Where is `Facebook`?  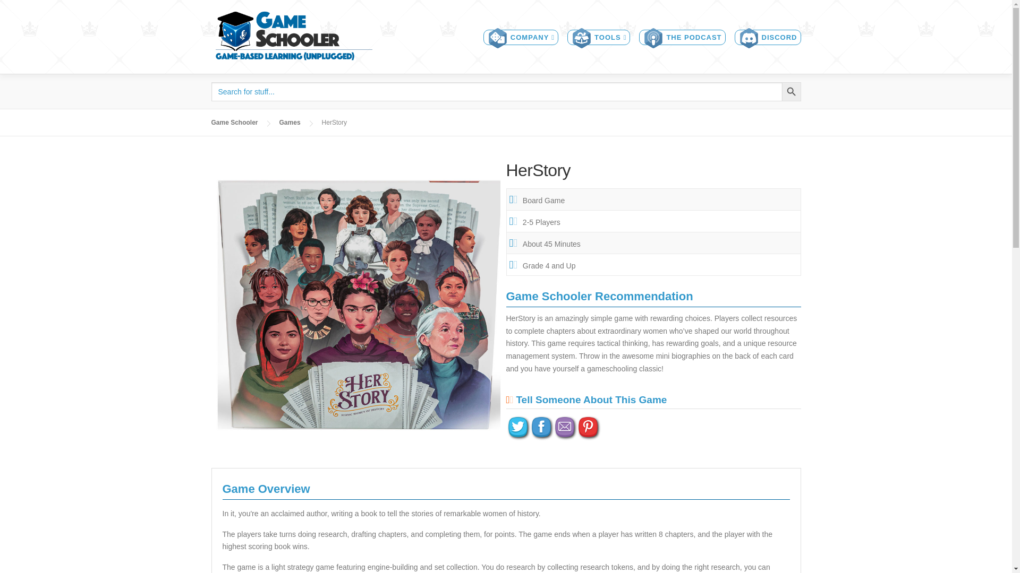
Facebook is located at coordinates (541, 428).